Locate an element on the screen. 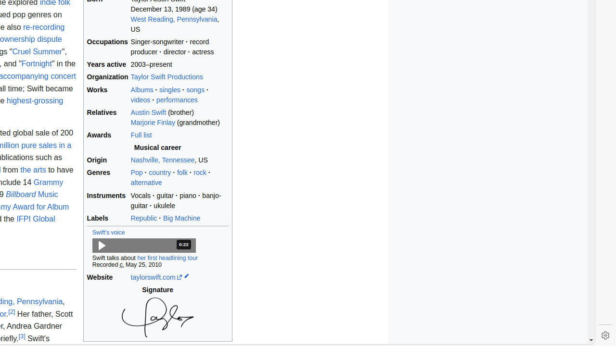 This screenshot has width=616, height=346. Play audio is located at coordinates (144, 245).